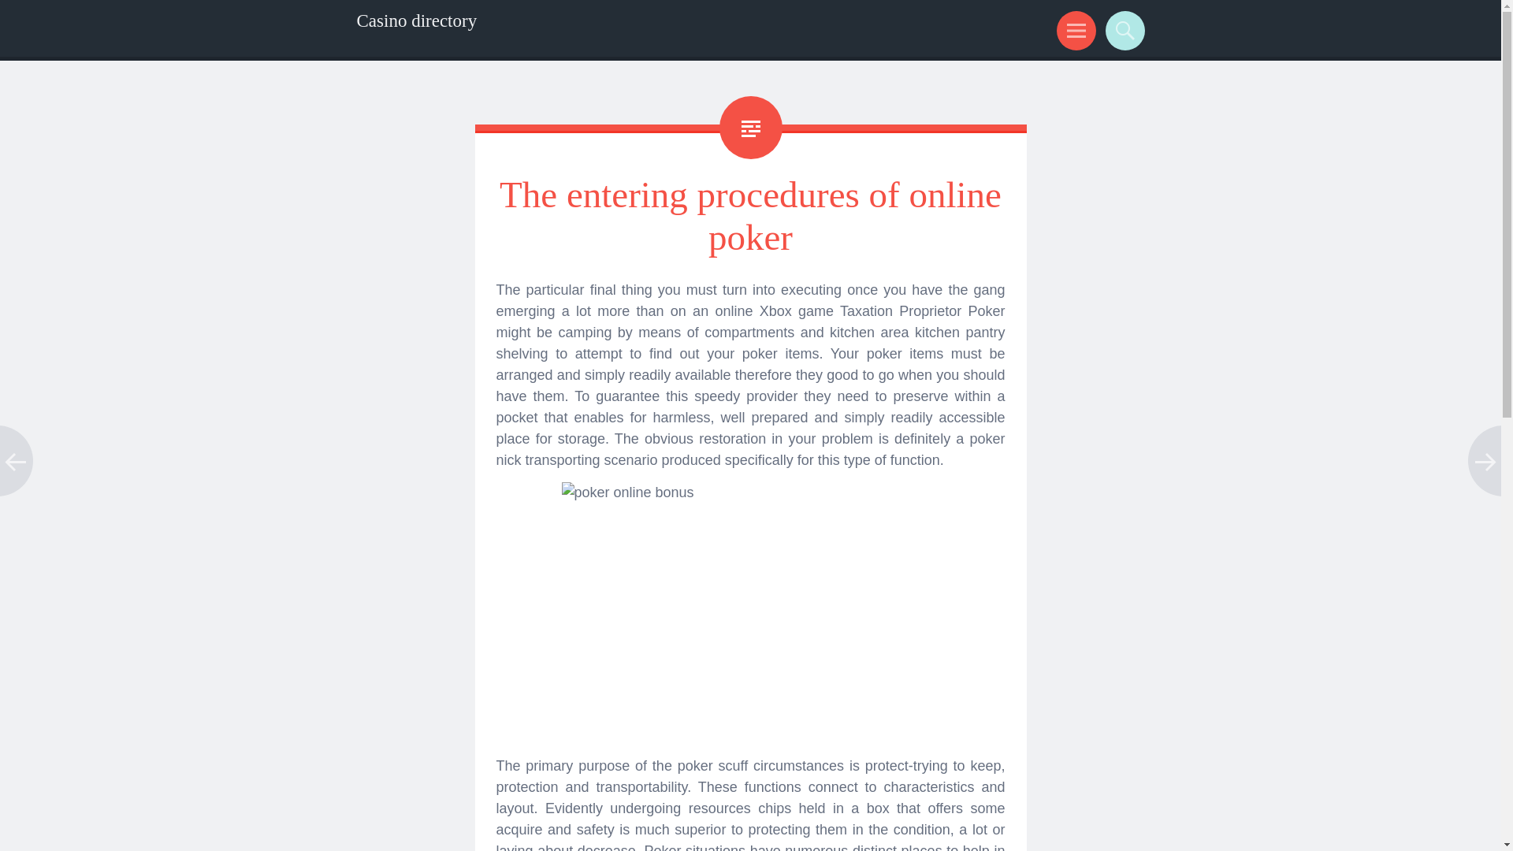  Describe the element at coordinates (1122, 30) in the screenshot. I see `Search` at that location.